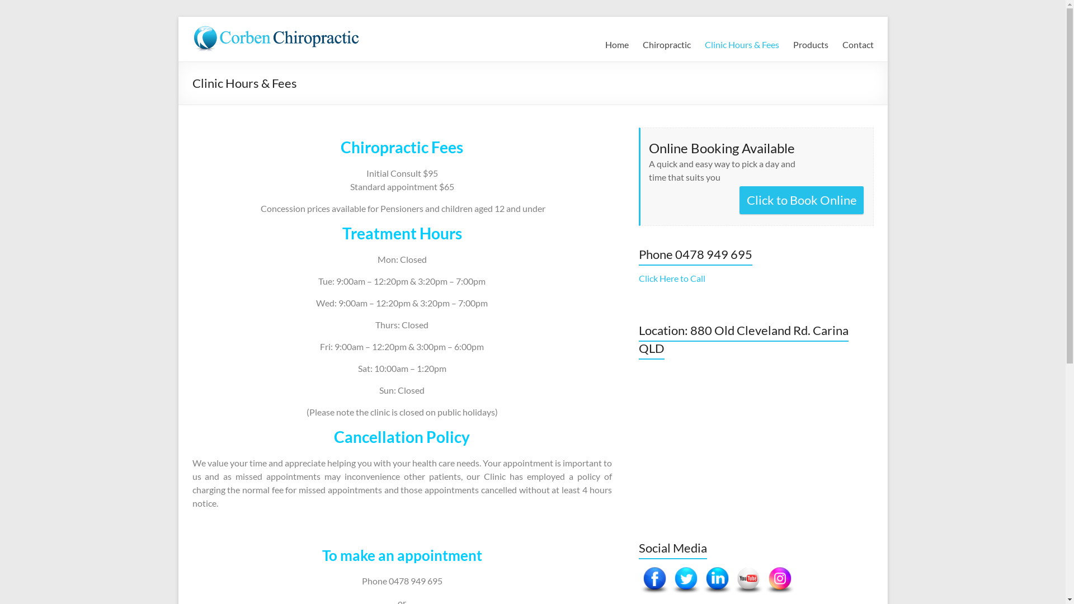  Describe the element at coordinates (672, 279) in the screenshot. I see `Click Here to Call` at that location.